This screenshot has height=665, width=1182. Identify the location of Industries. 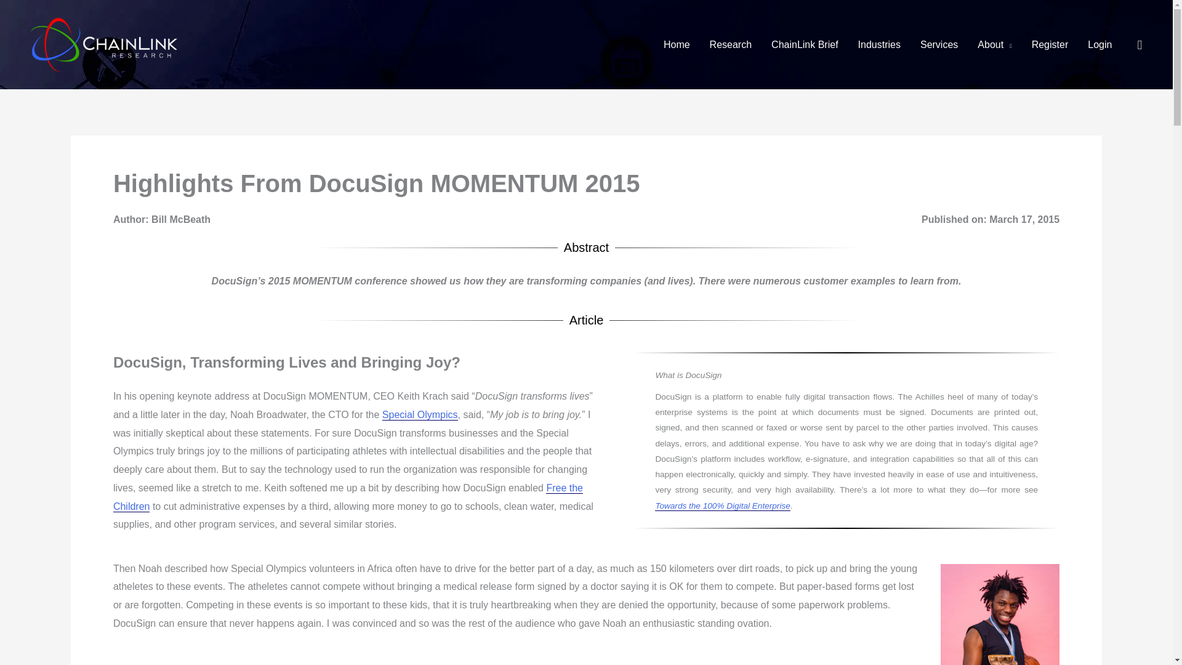
(879, 44).